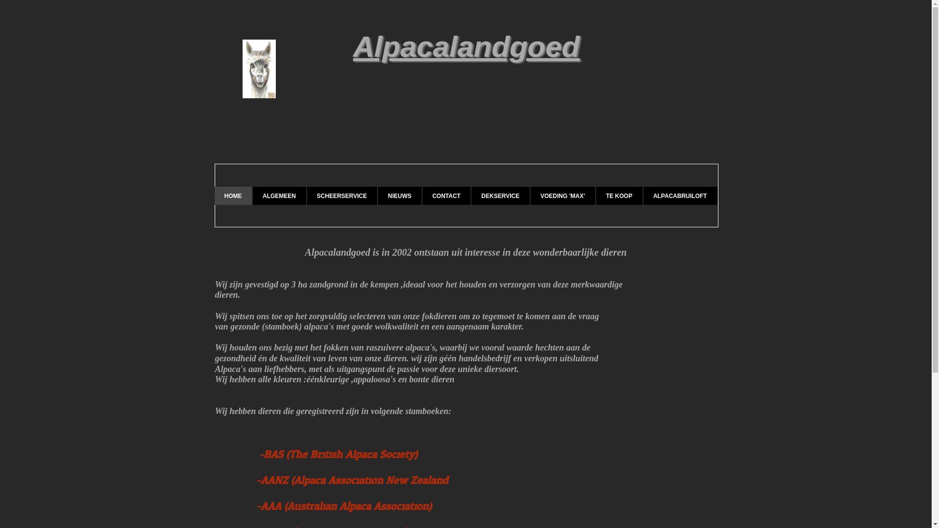  Describe the element at coordinates (563, 196) in the screenshot. I see `VOEDING 'MAX'` at that location.